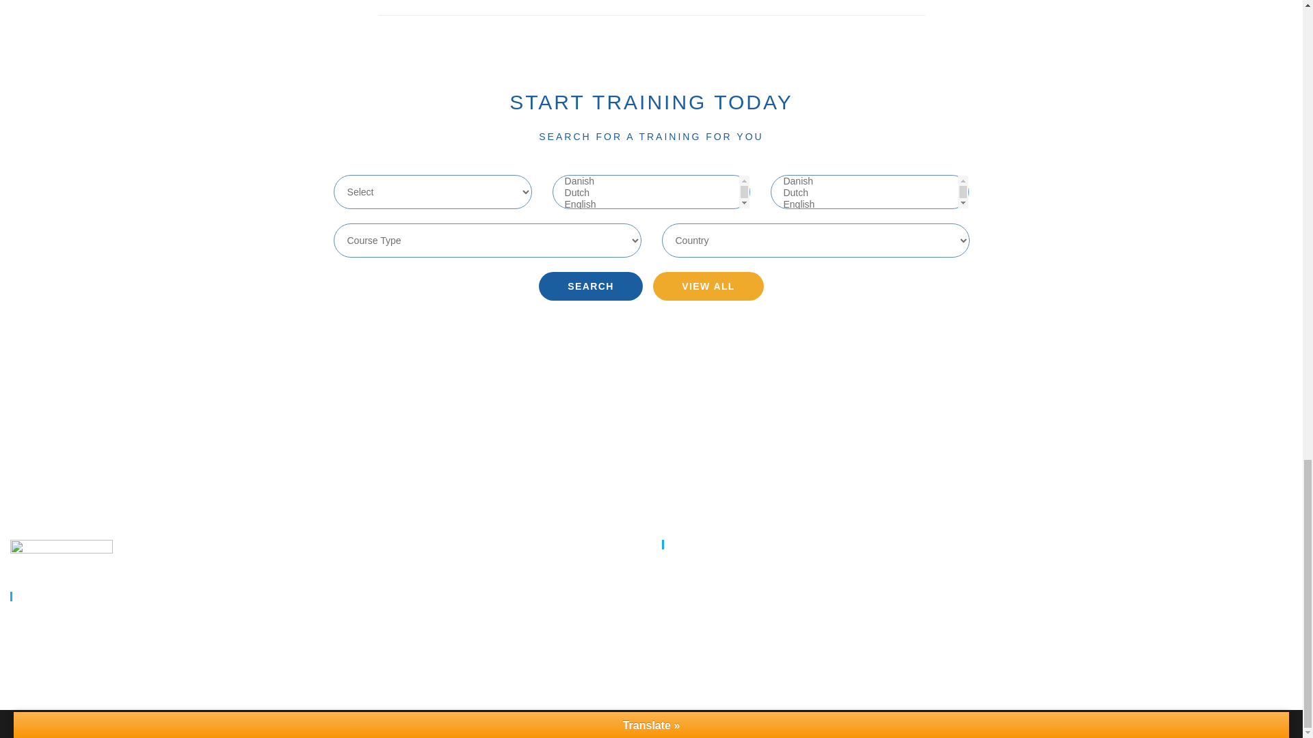 Image resolution: width=1313 pixels, height=738 pixels. I want to click on SEE INSTRUCTORS, so click(977, 626).